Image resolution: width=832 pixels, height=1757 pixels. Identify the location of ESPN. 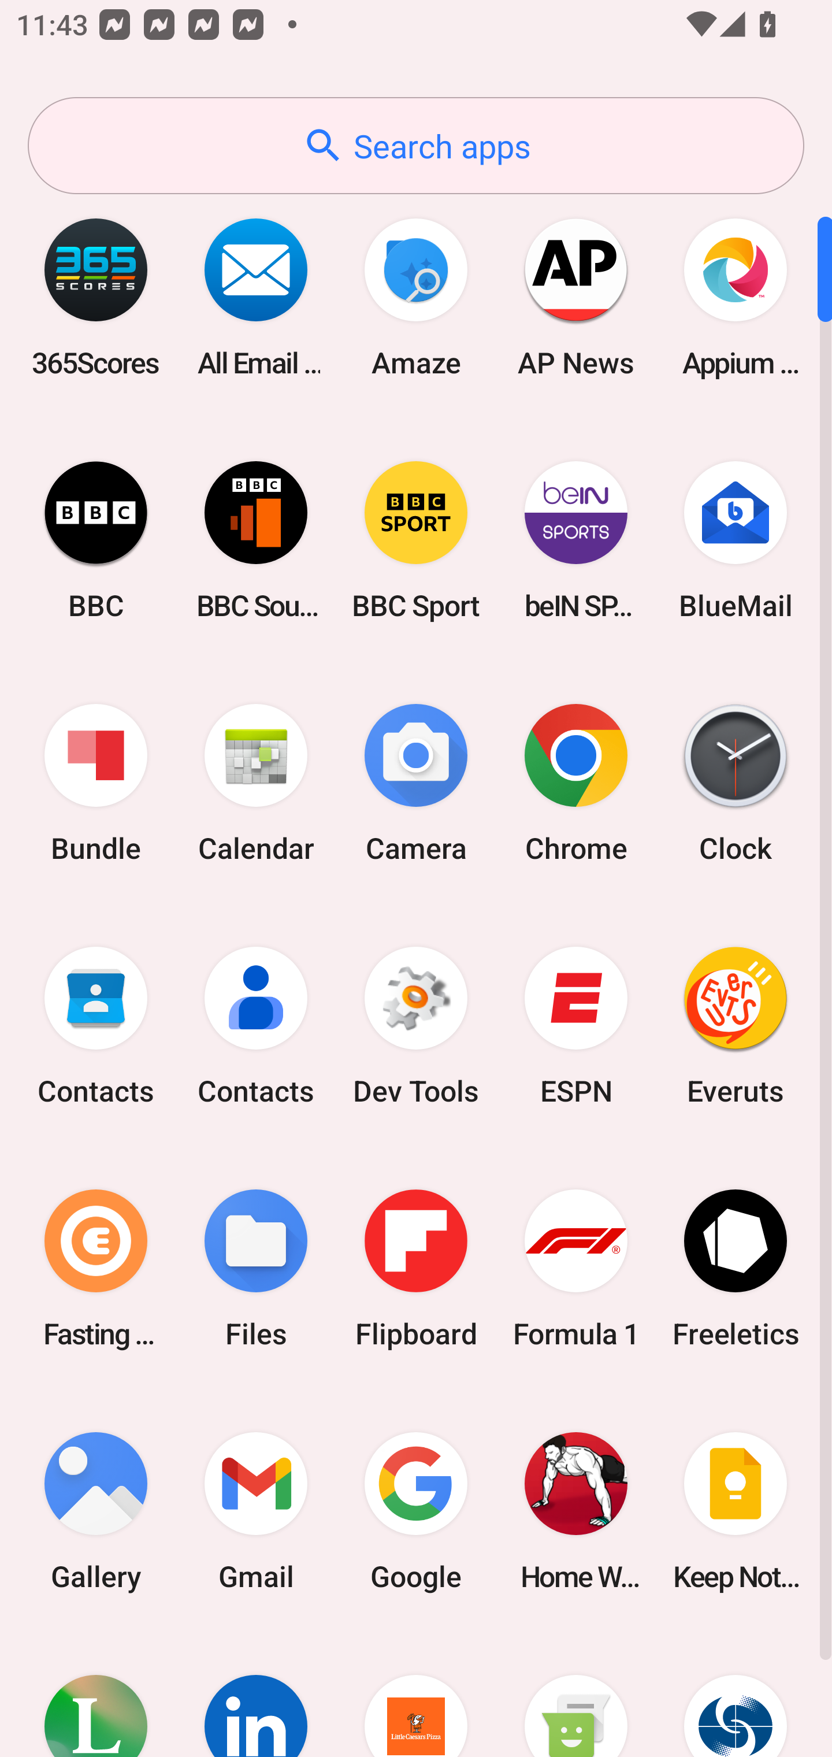
(575, 1026).